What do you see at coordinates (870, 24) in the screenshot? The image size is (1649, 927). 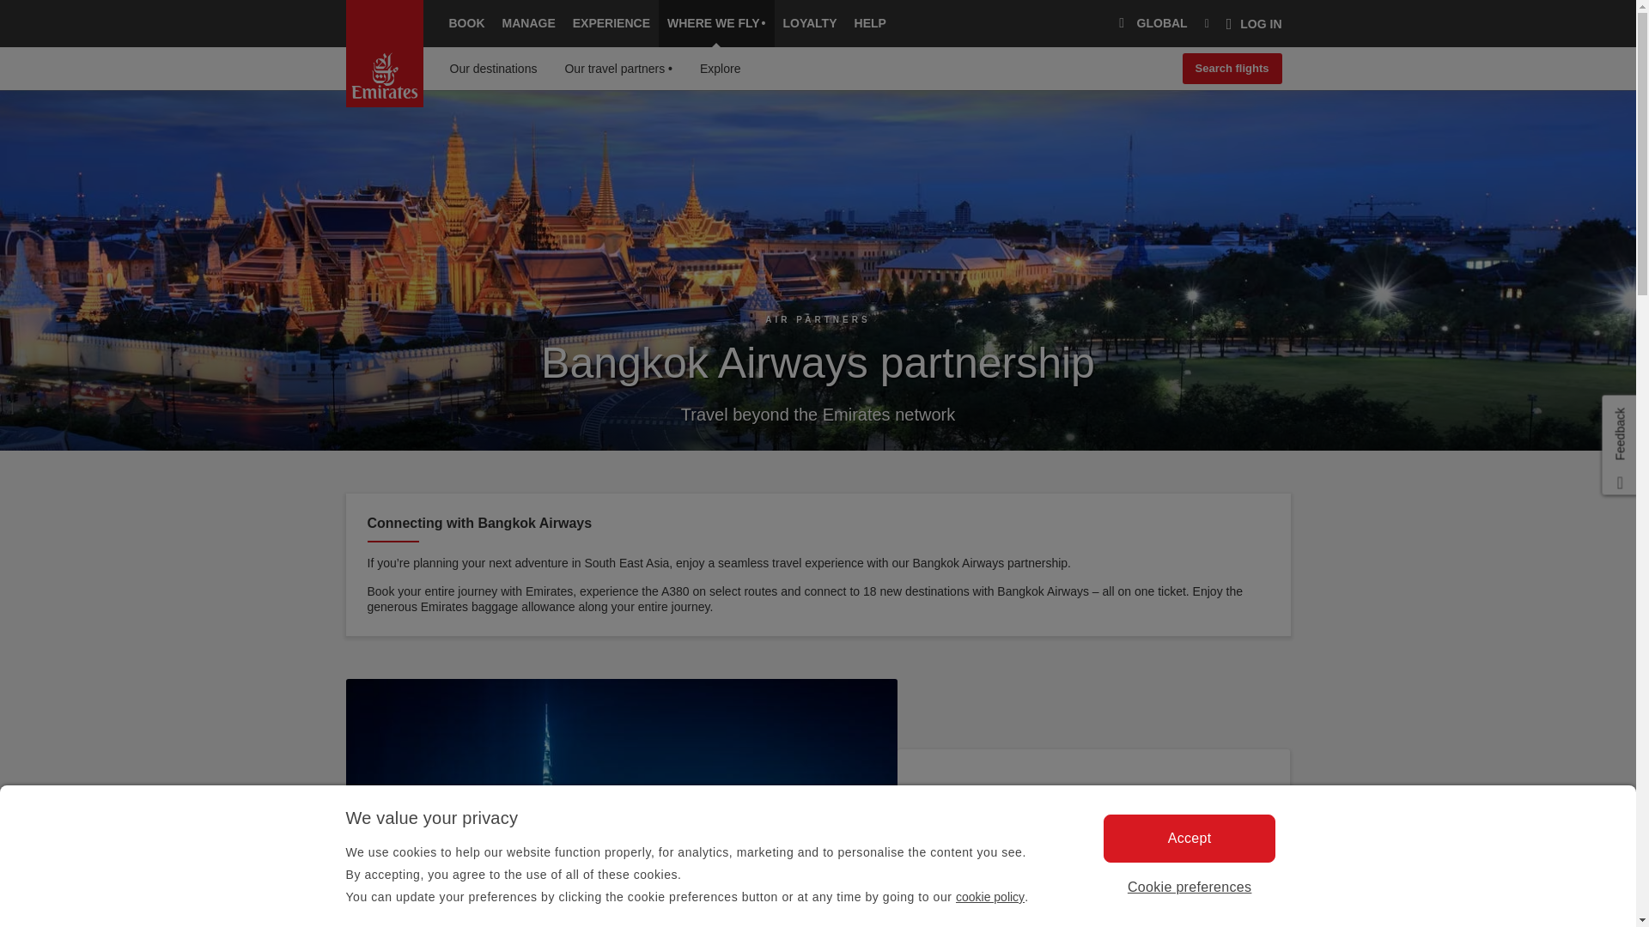 I see `HELP` at bounding box center [870, 24].